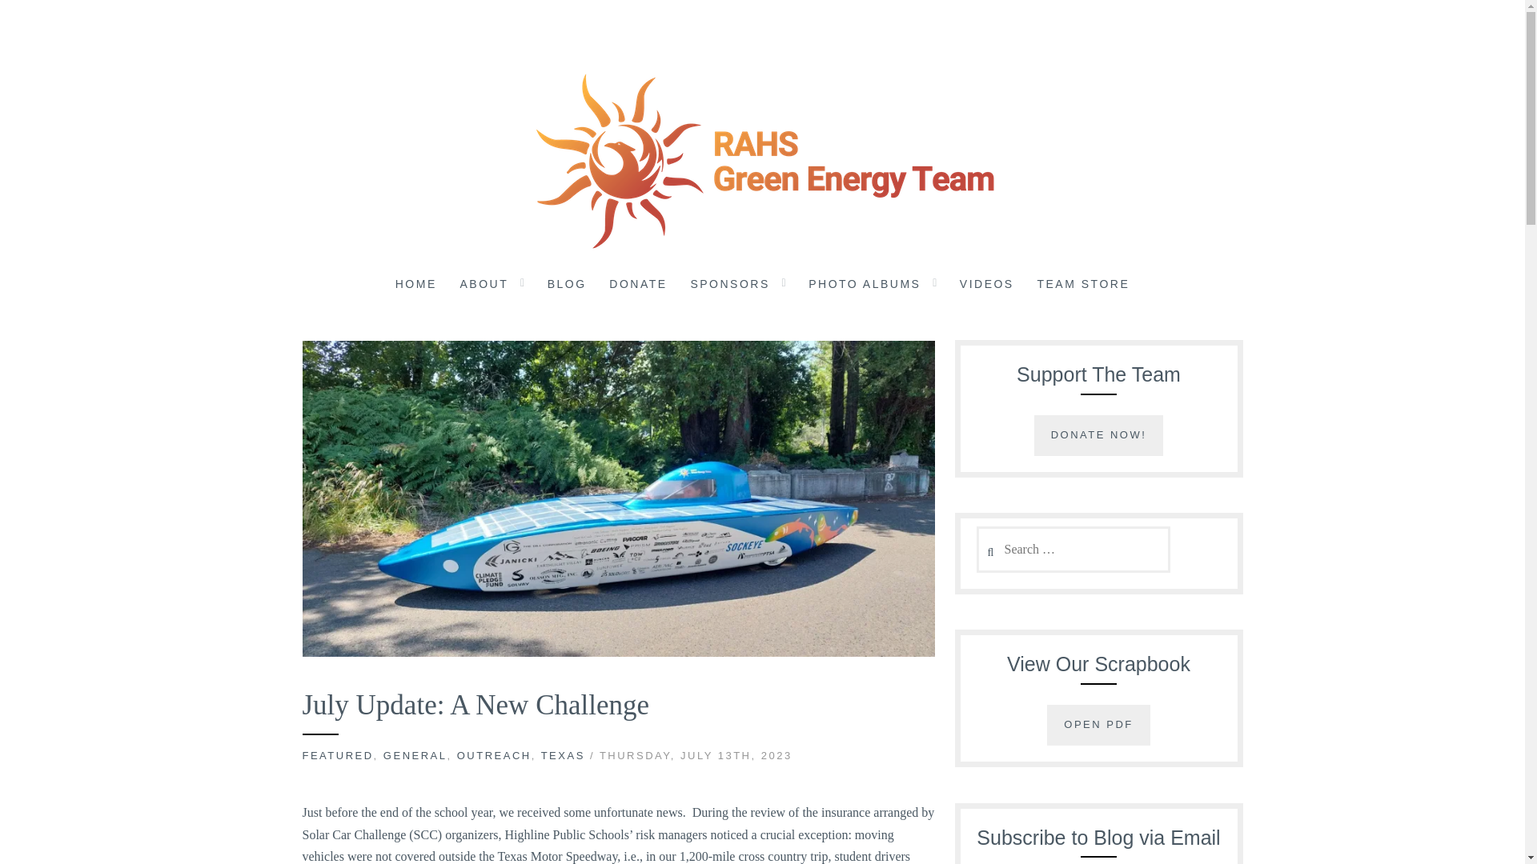 Image resolution: width=1537 pixels, height=864 pixels. What do you see at coordinates (494, 755) in the screenshot?
I see `OUTREACH` at bounding box center [494, 755].